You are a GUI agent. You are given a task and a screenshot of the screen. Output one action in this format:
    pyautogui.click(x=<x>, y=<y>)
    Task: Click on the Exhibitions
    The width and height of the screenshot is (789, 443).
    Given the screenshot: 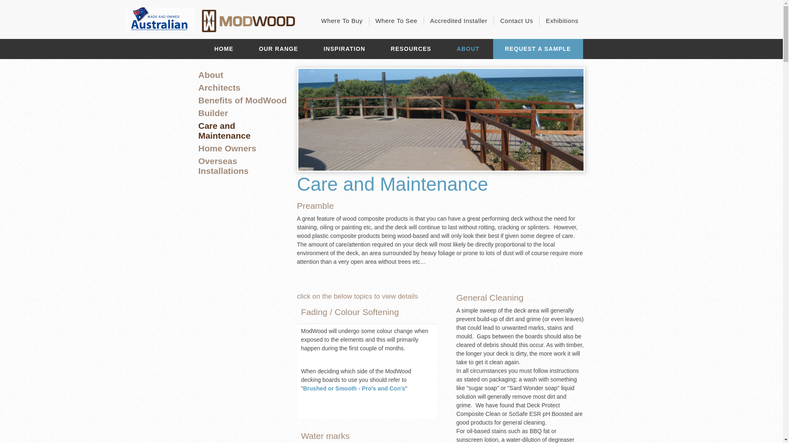 What is the action you would take?
    pyautogui.click(x=562, y=21)
    